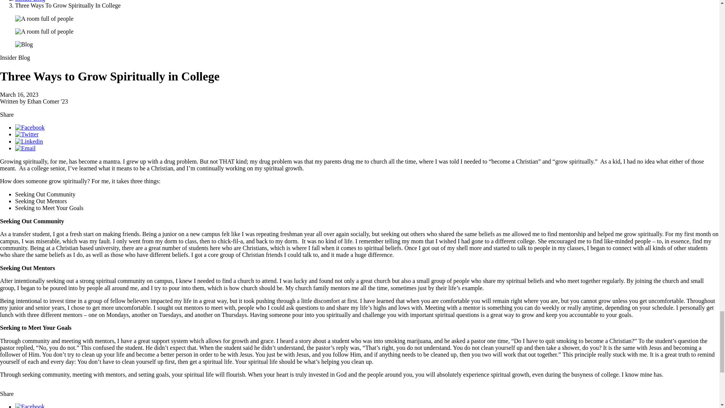 Image resolution: width=725 pixels, height=408 pixels. Describe the element at coordinates (29, 141) in the screenshot. I see `Linkedin` at that location.